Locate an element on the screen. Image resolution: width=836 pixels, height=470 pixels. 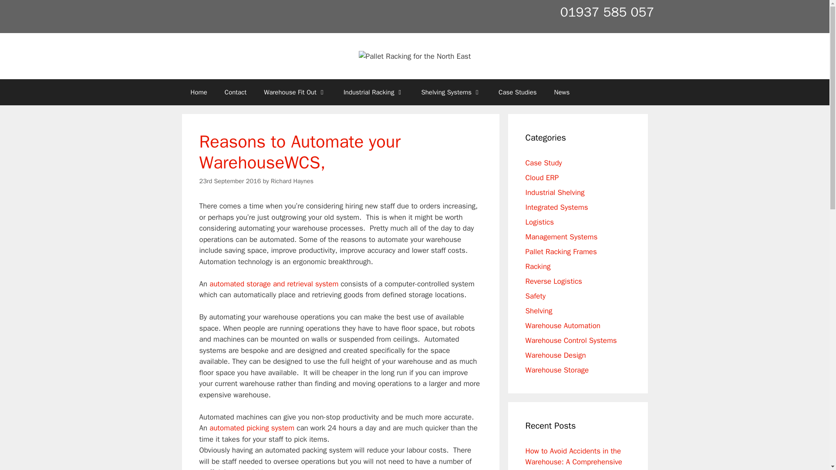
View all posts by Richard Haynes is located at coordinates (292, 181).